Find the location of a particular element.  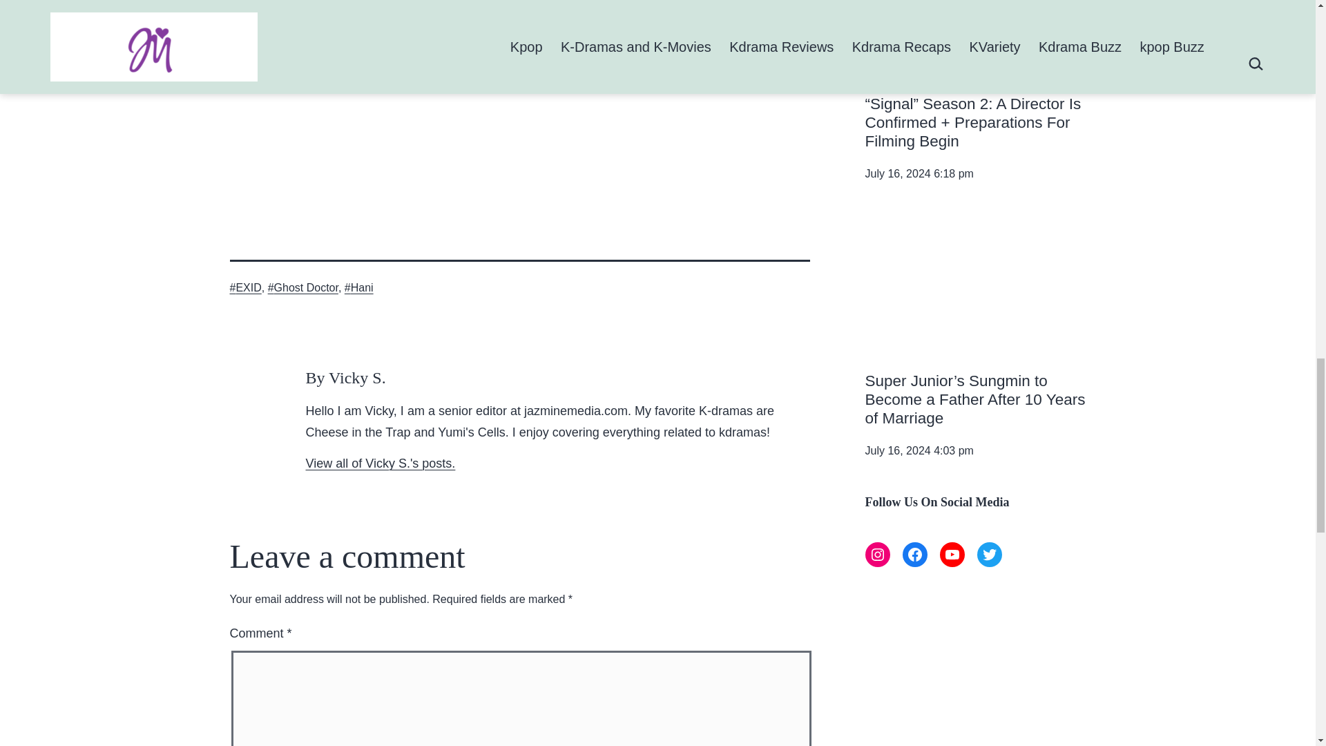

Twitter is located at coordinates (988, 554).